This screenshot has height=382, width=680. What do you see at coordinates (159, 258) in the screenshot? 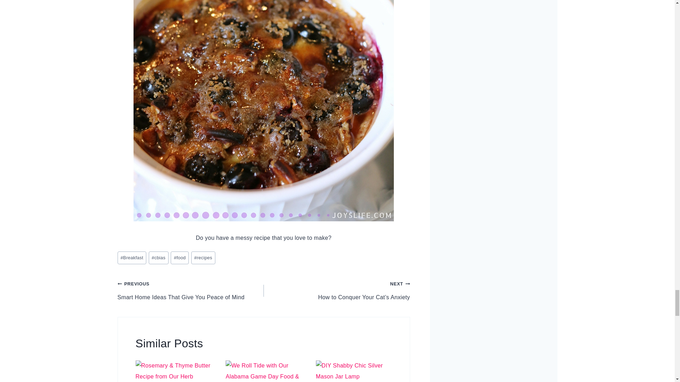
I see `cbias` at bounding box center [159, 258].